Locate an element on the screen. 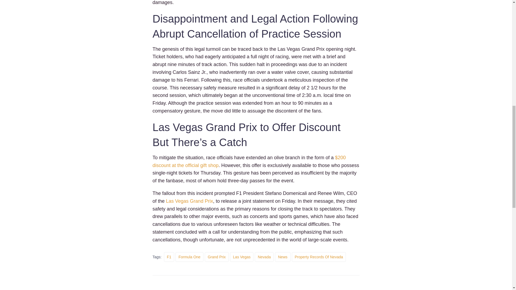 Image resolution: width=516 pixels, height=290 pixels. F1 is located at coordinates (169, 257).